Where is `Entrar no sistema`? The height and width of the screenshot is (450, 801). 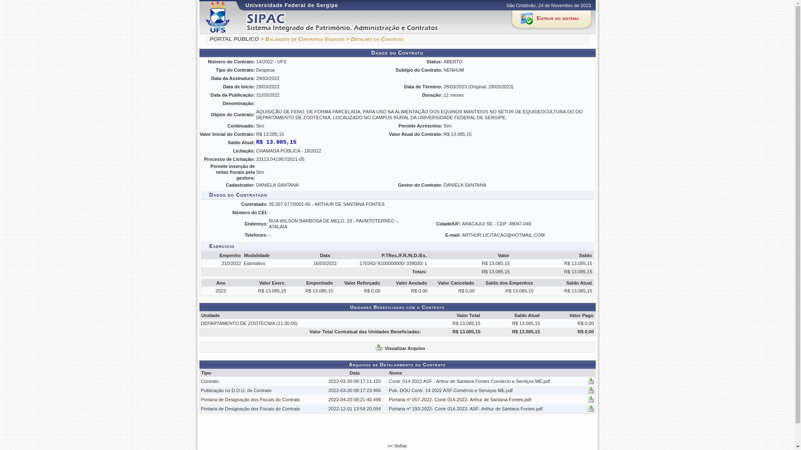 Entrar no sistema is located at coordinates (552, 20).